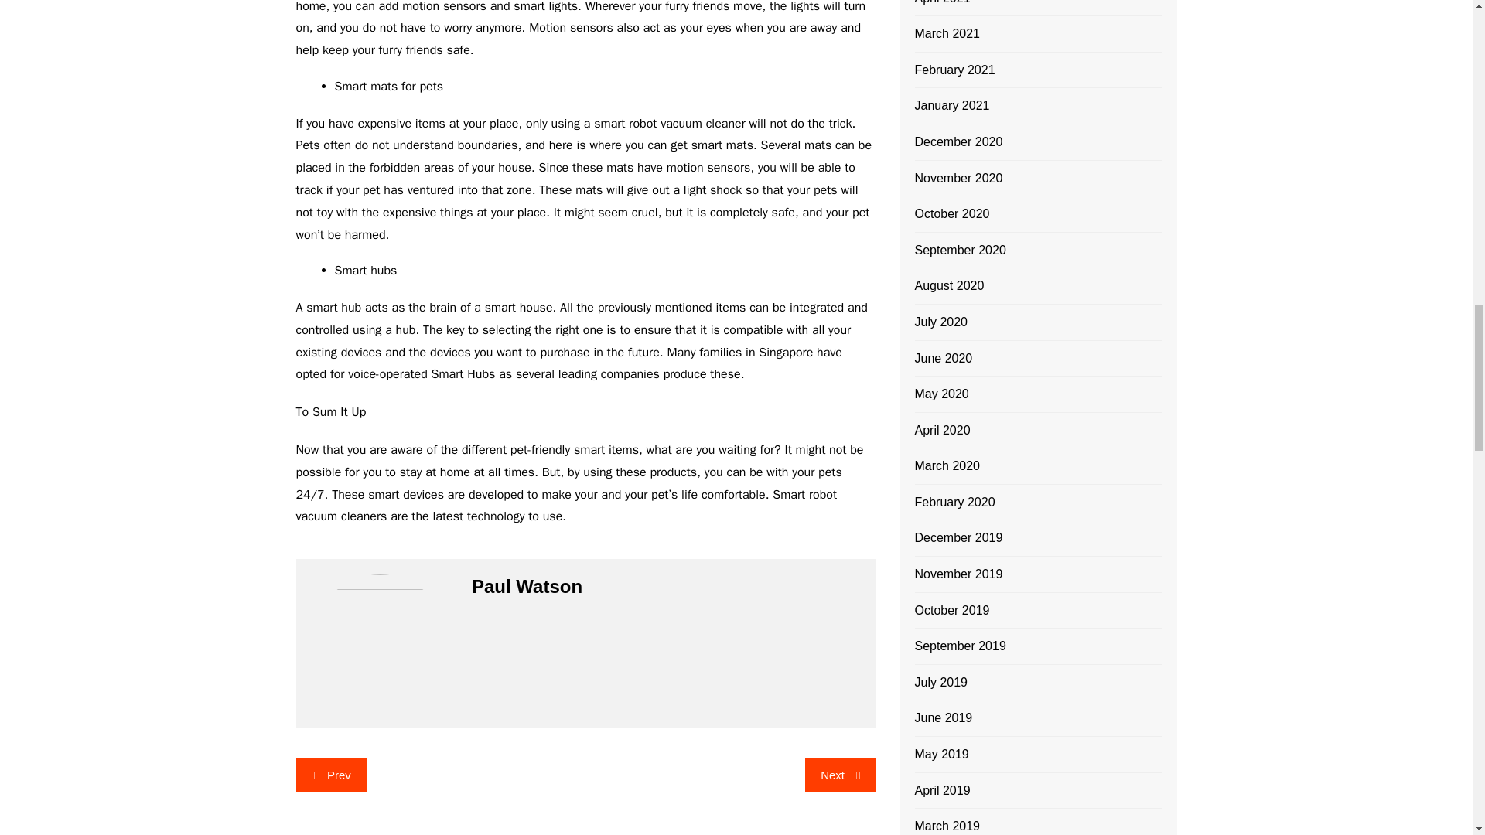 This screenshot has height=835, width=1485. What do you see at coordinates (330, 775) in the screenshot?
I see `Prev` at bounding box center [330, 775].